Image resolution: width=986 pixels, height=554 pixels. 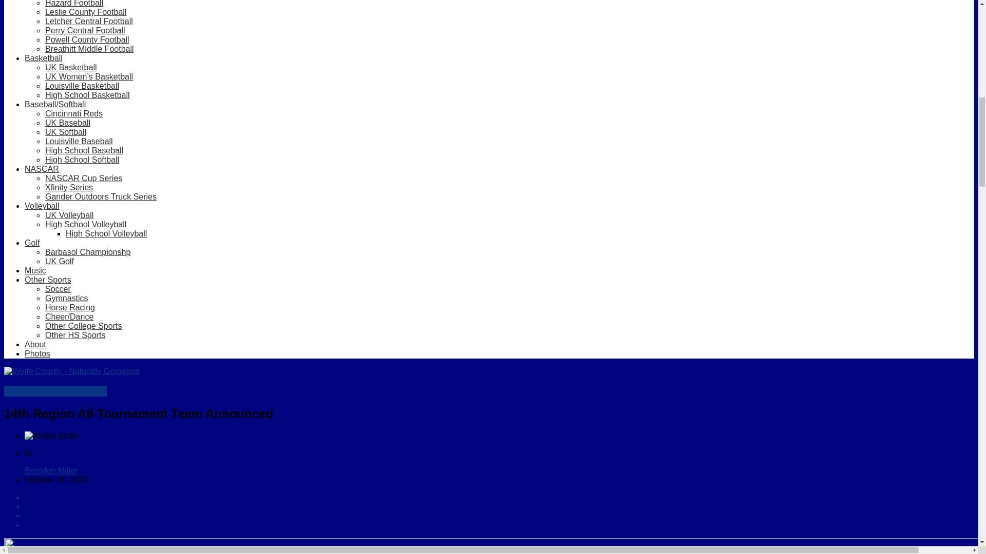 What do you see at coordinates (51, 470) in the screenshot?
I see `Posts by Brendon Miller` at bounding box center [51, 470].